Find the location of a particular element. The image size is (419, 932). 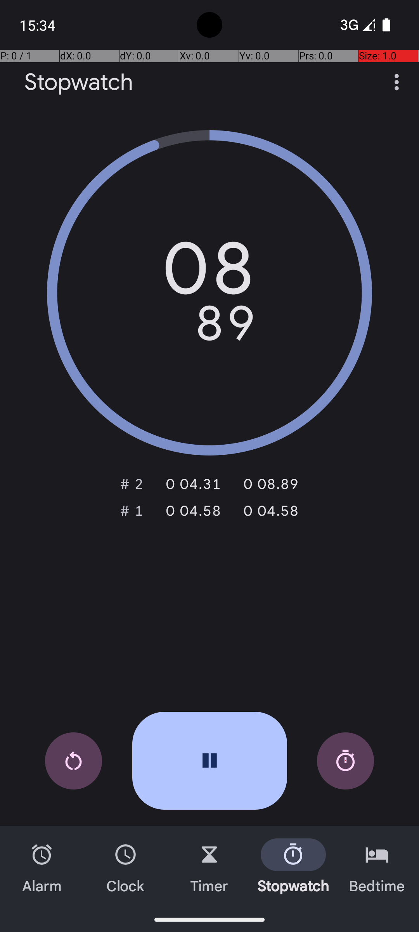

# 1 is located at coordinates (132, 511).